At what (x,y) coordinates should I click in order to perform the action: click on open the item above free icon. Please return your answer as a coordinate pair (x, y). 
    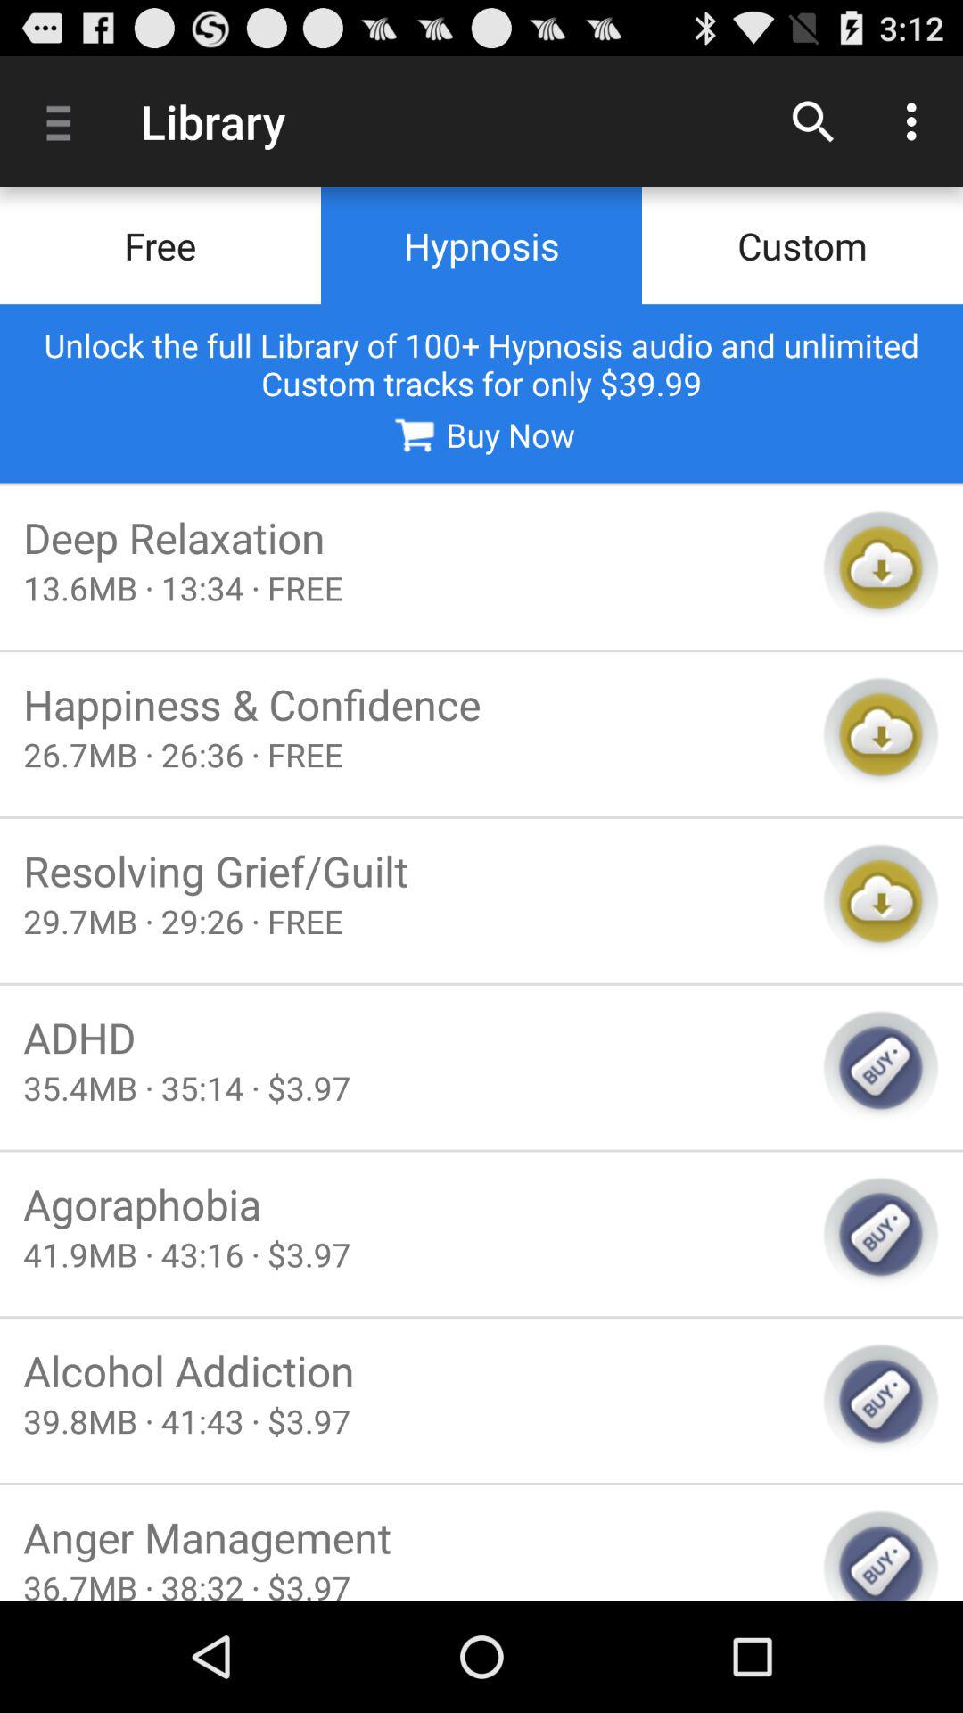
    Looking at the image, I should click on (65, 121).